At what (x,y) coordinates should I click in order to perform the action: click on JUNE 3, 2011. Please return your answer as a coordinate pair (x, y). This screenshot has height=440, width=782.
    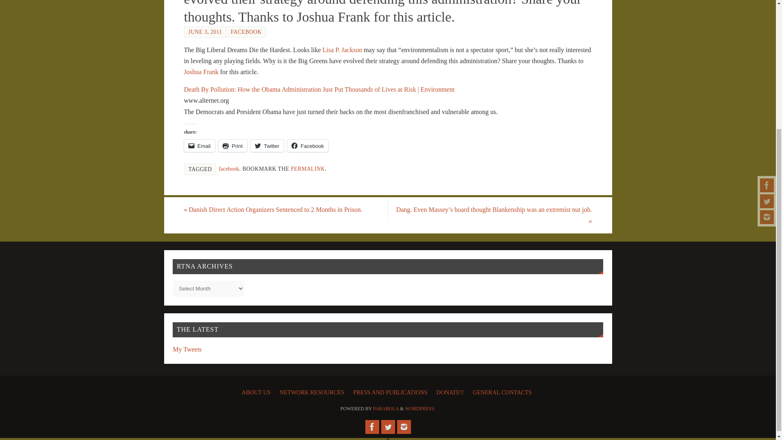
    Looking at the image, I should click on (205, 32).